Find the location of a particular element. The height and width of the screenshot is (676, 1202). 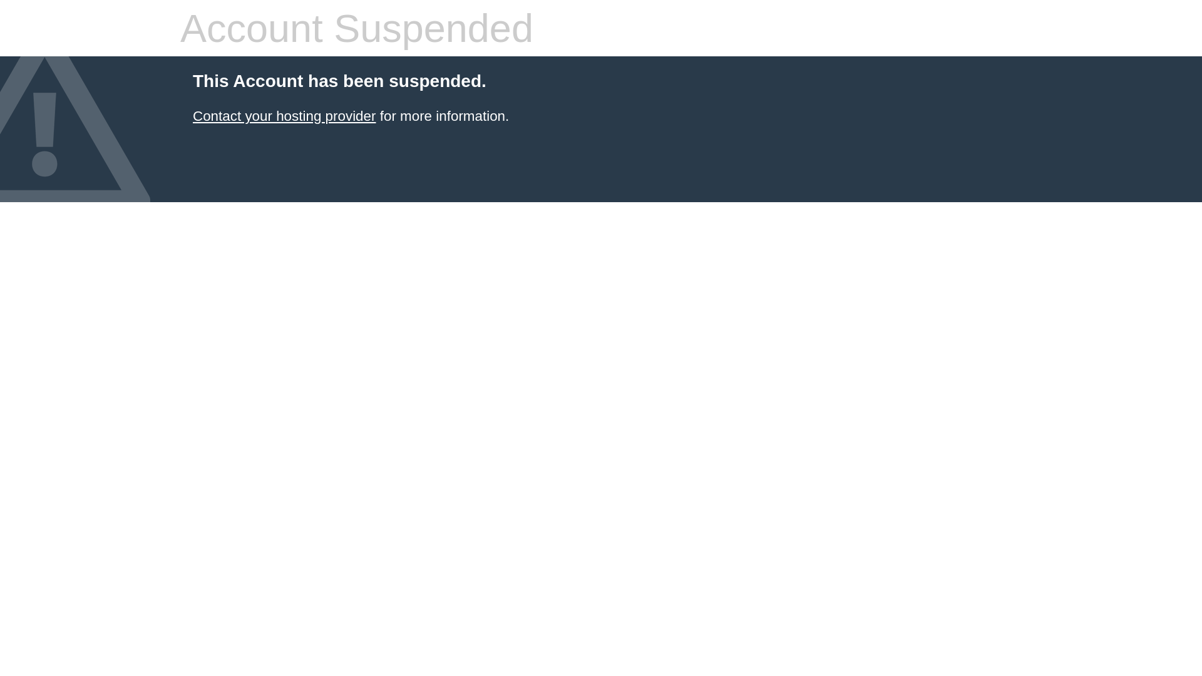

Contact your hosting provider is located at coordinates (284, 116).